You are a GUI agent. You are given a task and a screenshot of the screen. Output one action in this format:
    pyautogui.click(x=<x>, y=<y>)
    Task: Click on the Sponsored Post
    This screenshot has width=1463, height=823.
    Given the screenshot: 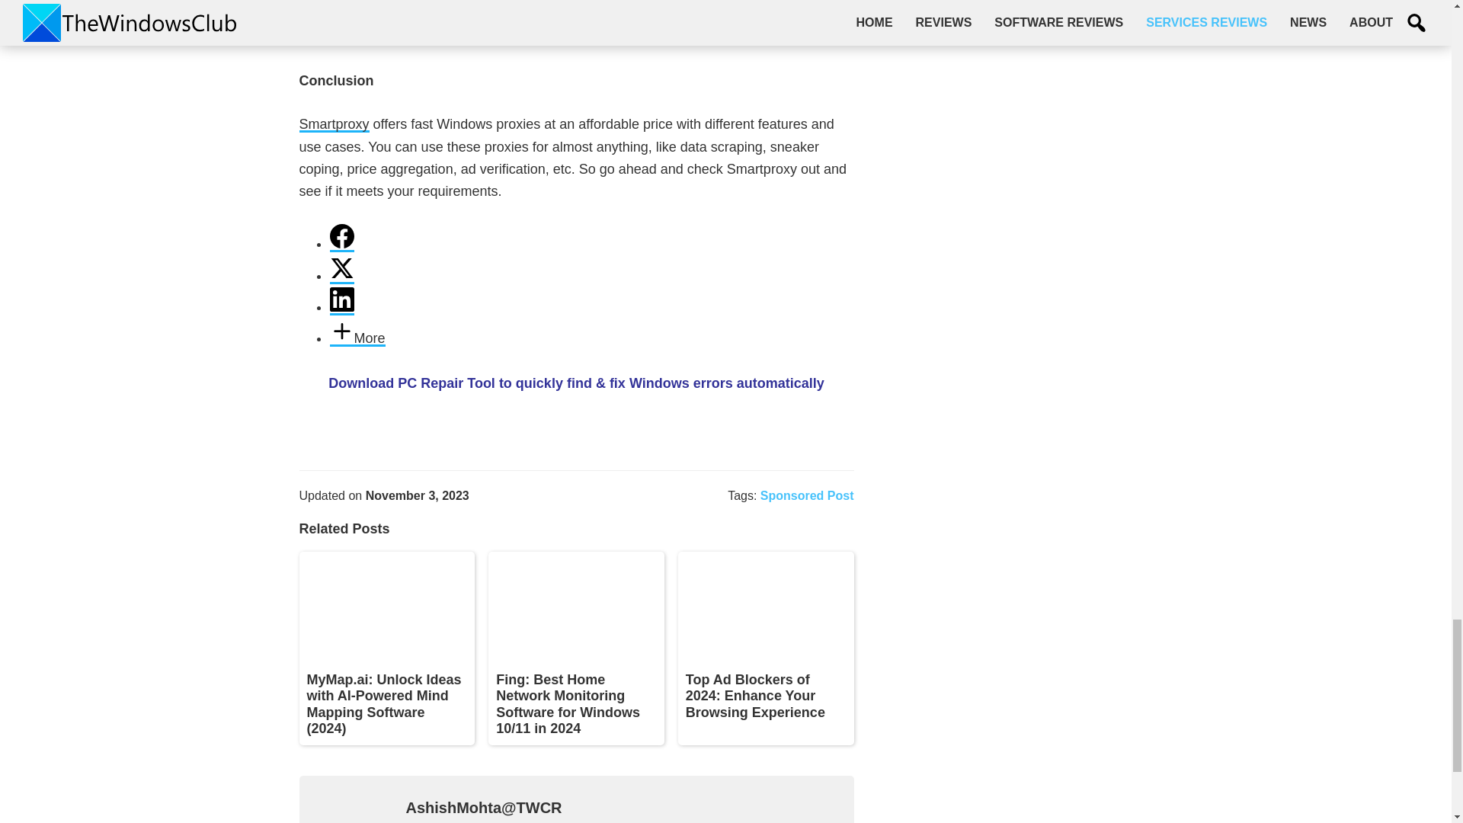 What is the action you would take?
    pyautogui.click(x=808, y=495)
    